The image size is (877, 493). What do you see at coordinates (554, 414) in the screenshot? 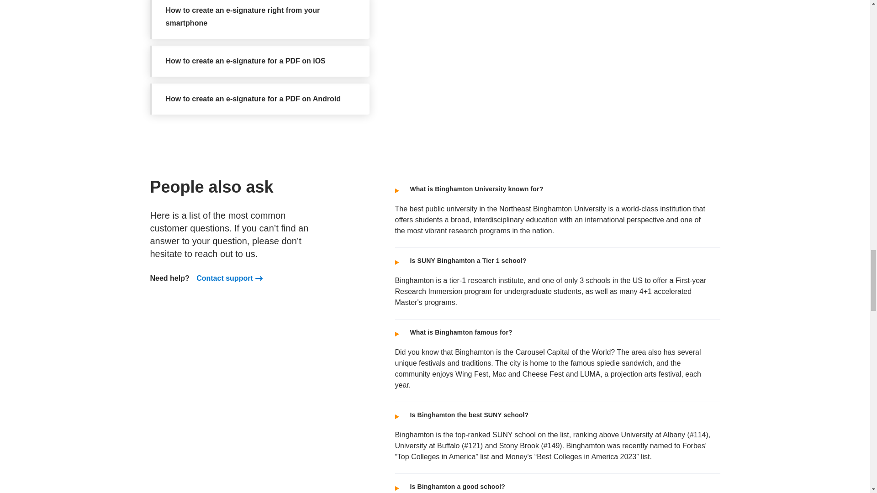
I see `Is Binghamton the best SUNY school?` at bounding box center [554, 414].